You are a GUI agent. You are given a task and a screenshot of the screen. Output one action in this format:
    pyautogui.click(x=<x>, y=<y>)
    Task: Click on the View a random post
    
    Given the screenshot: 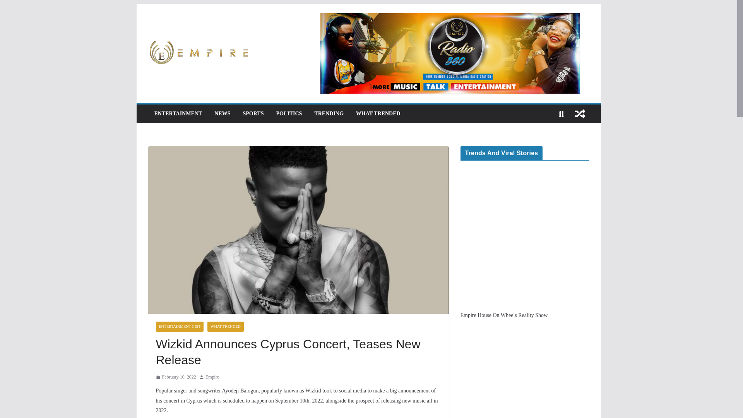 What is the action you would take?
    pyautogui.click(x=580, y=114)
    